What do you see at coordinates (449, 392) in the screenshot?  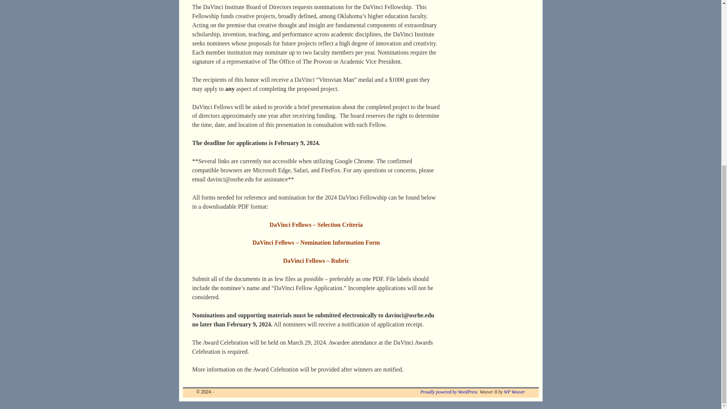 I see `Proudly powered by WordPress` at bounding box center [449, 392].